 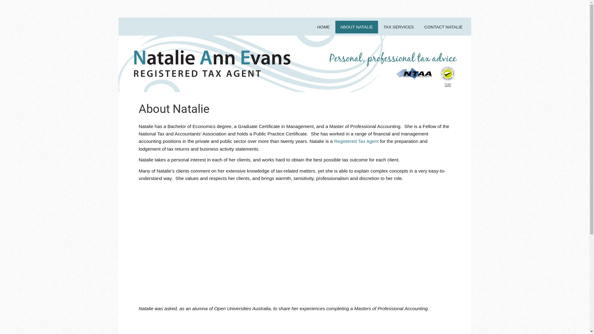 I want to click on ABOUT NATALIE, so click(x=357, y=27).